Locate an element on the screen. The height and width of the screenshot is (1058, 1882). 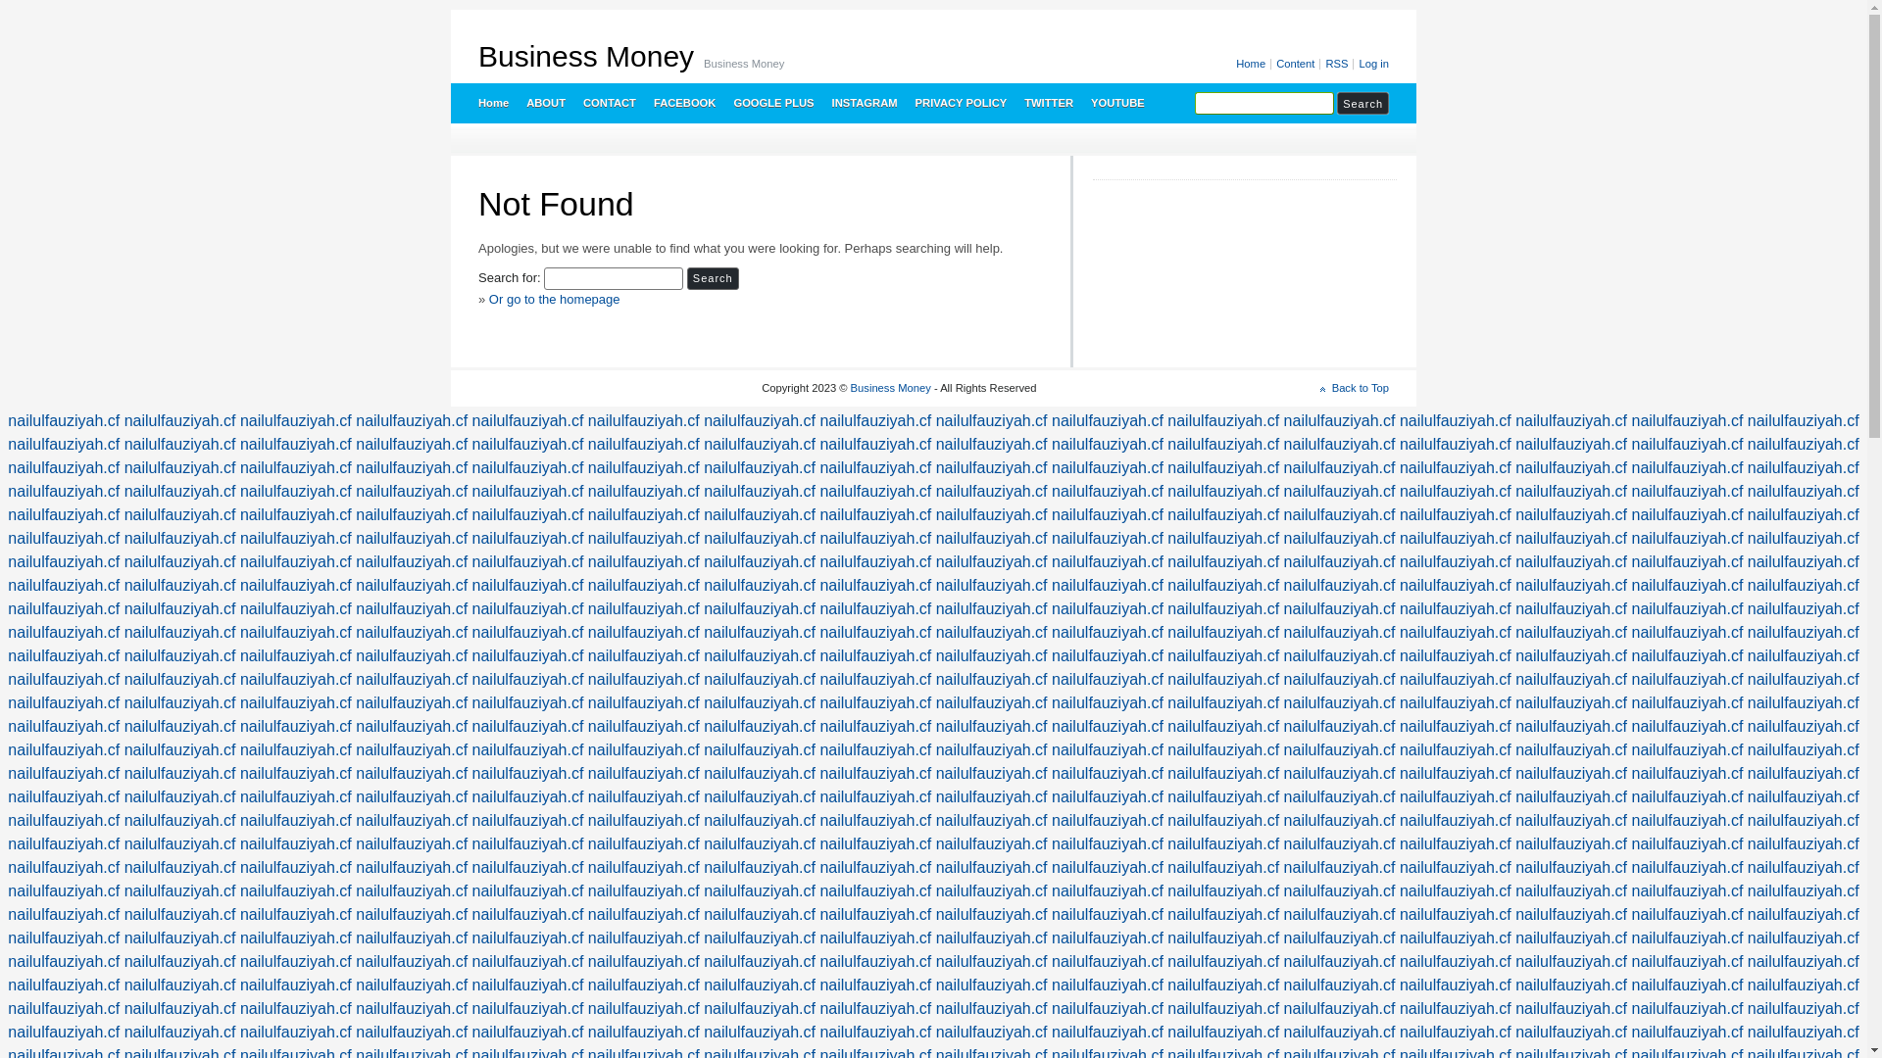
nailulfauziyah.cf is located at coordinates (296, 821).